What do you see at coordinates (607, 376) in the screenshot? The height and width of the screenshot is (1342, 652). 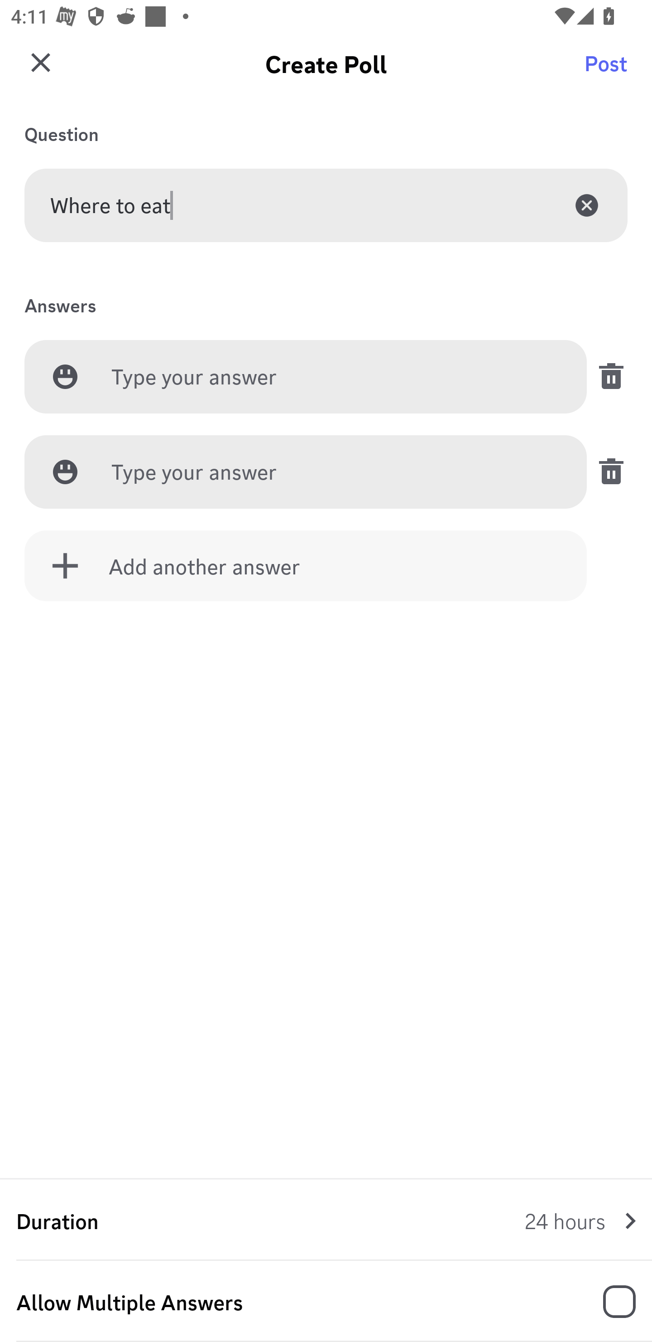 I see `Remove answer 1` at bounding box center [607, 376].